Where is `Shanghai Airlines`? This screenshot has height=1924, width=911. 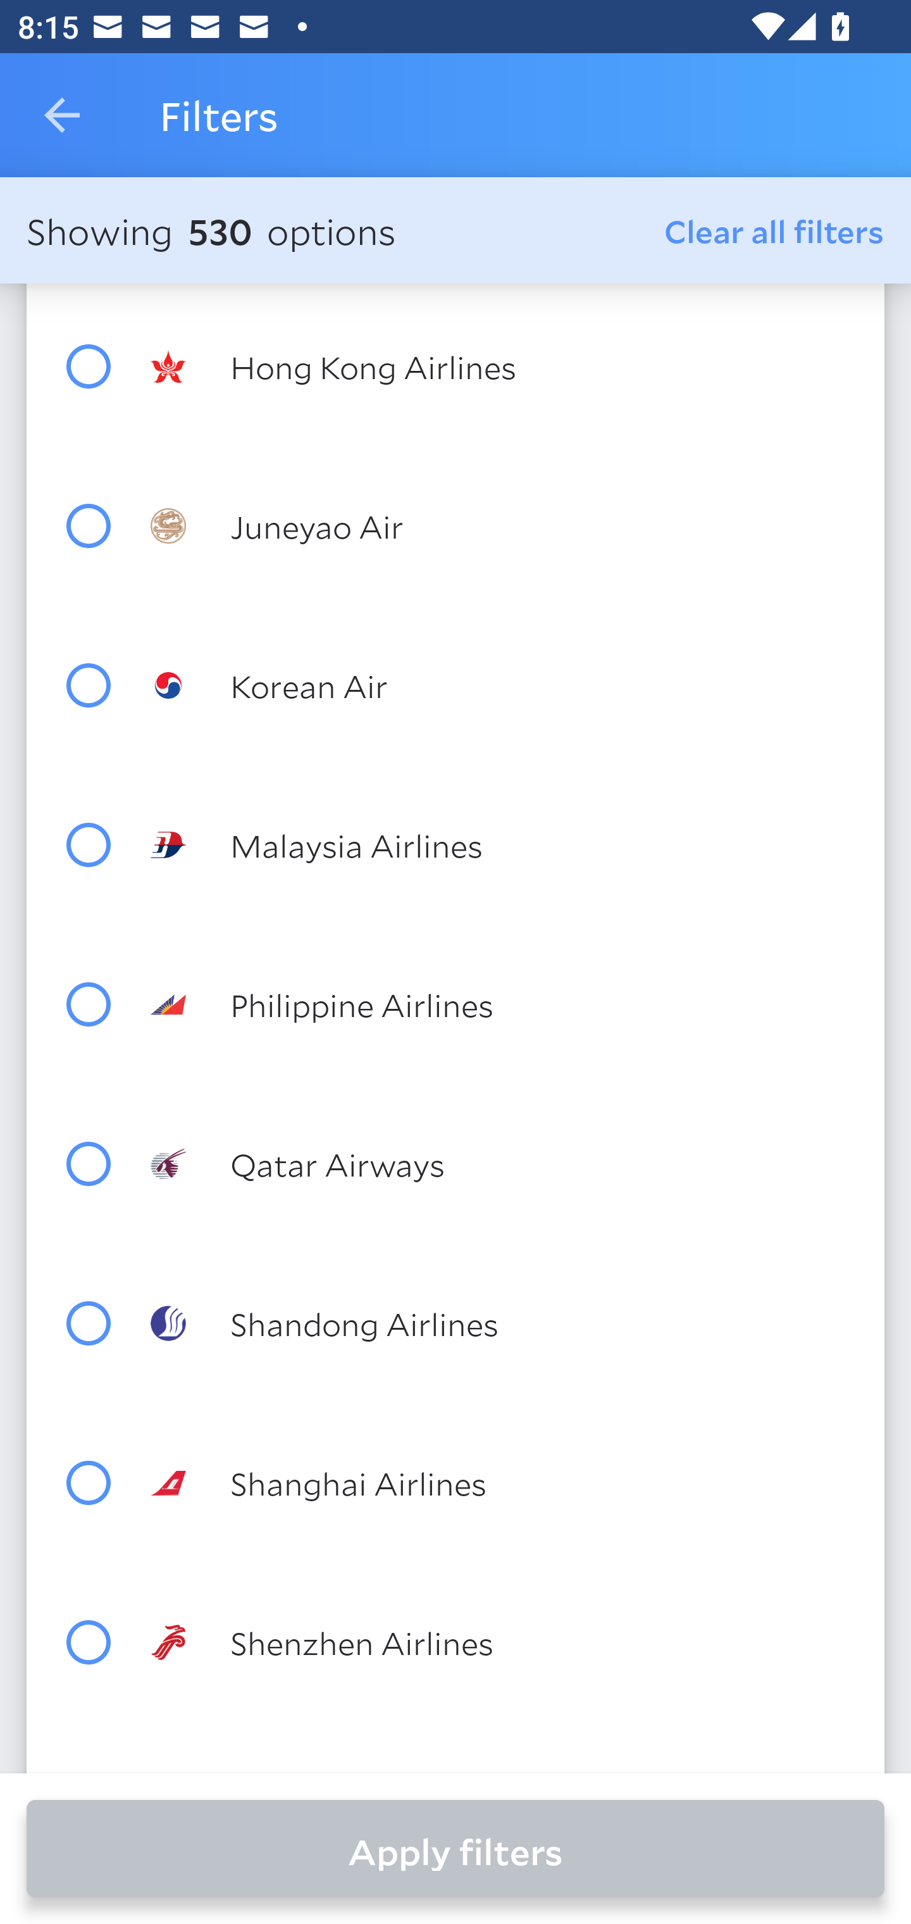
Shanghai Airlines is located at coordinates (500, 1484).